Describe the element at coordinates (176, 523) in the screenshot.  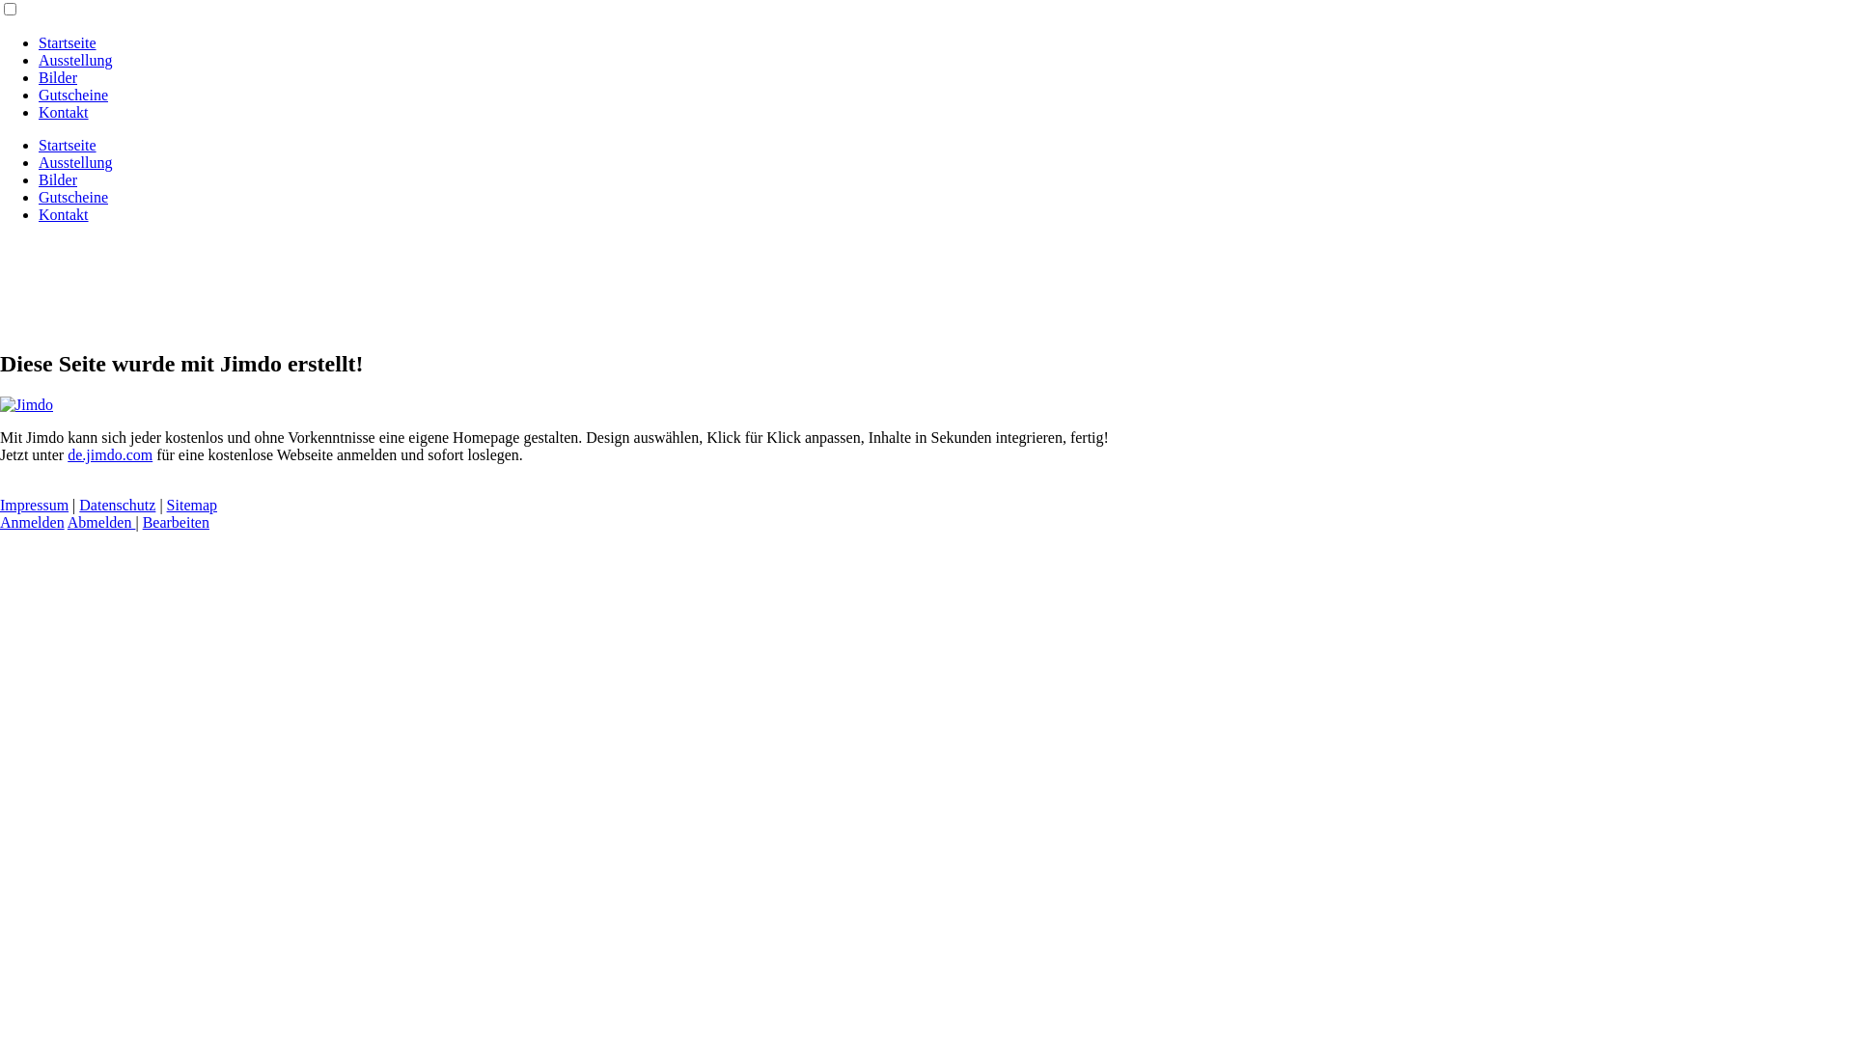
I see `Bearbeiten` at that location.